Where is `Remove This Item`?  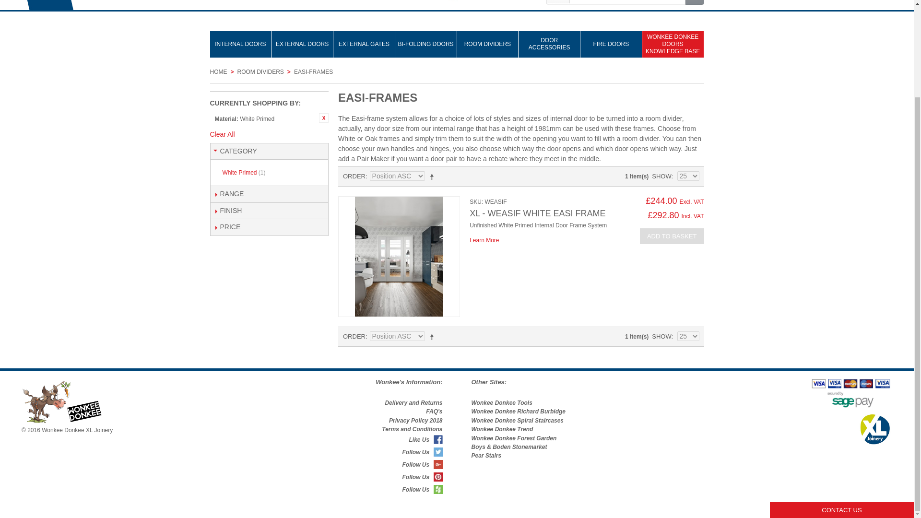 Remove This Item is located at coordinates (323, 118).